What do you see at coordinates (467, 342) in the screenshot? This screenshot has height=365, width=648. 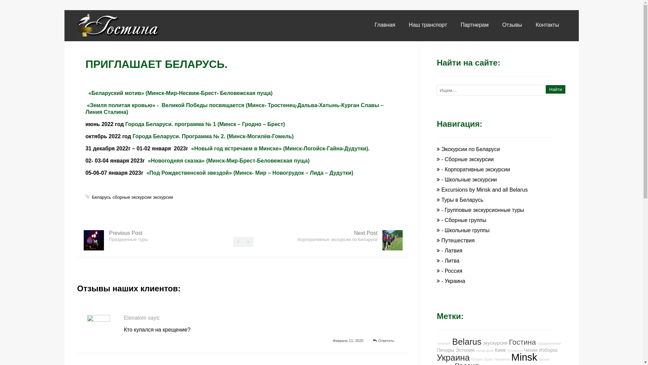 I see `Belarus` at bounding box center [467, 342].